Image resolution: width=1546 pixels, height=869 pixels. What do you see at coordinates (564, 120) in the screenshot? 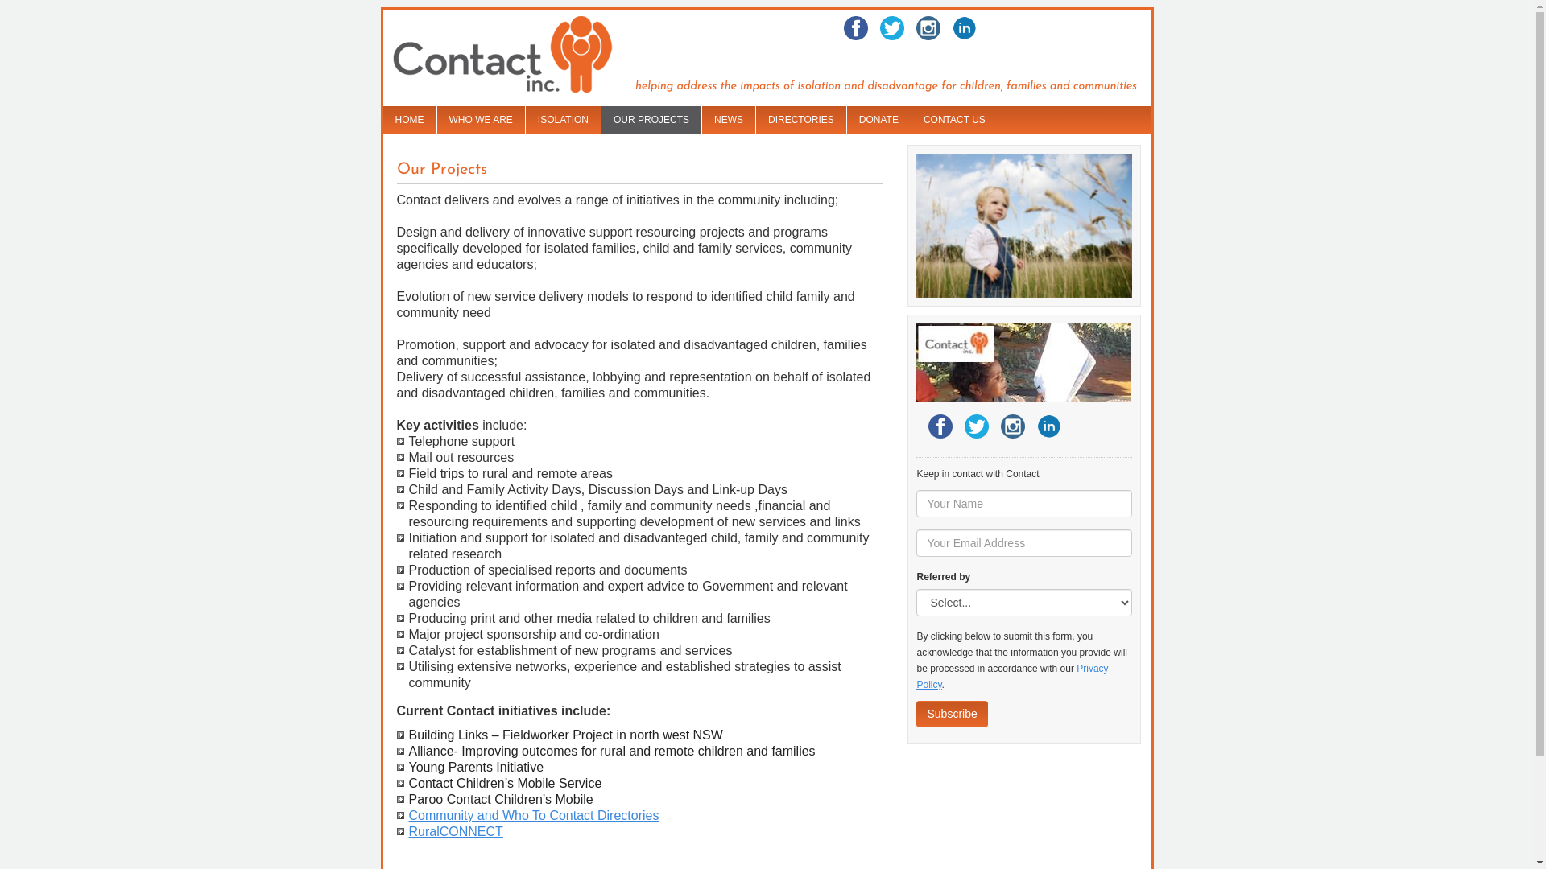
I see `ISOLATION` at bounding box center [564, 120].